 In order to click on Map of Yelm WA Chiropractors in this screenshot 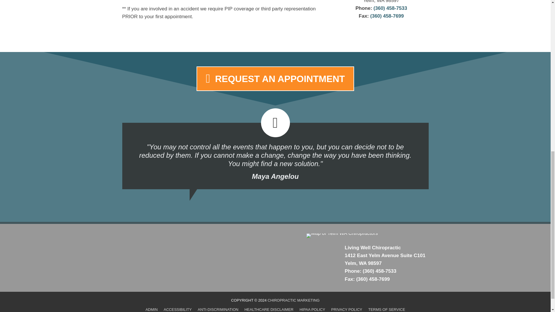, I will do `click(342, 236)`.